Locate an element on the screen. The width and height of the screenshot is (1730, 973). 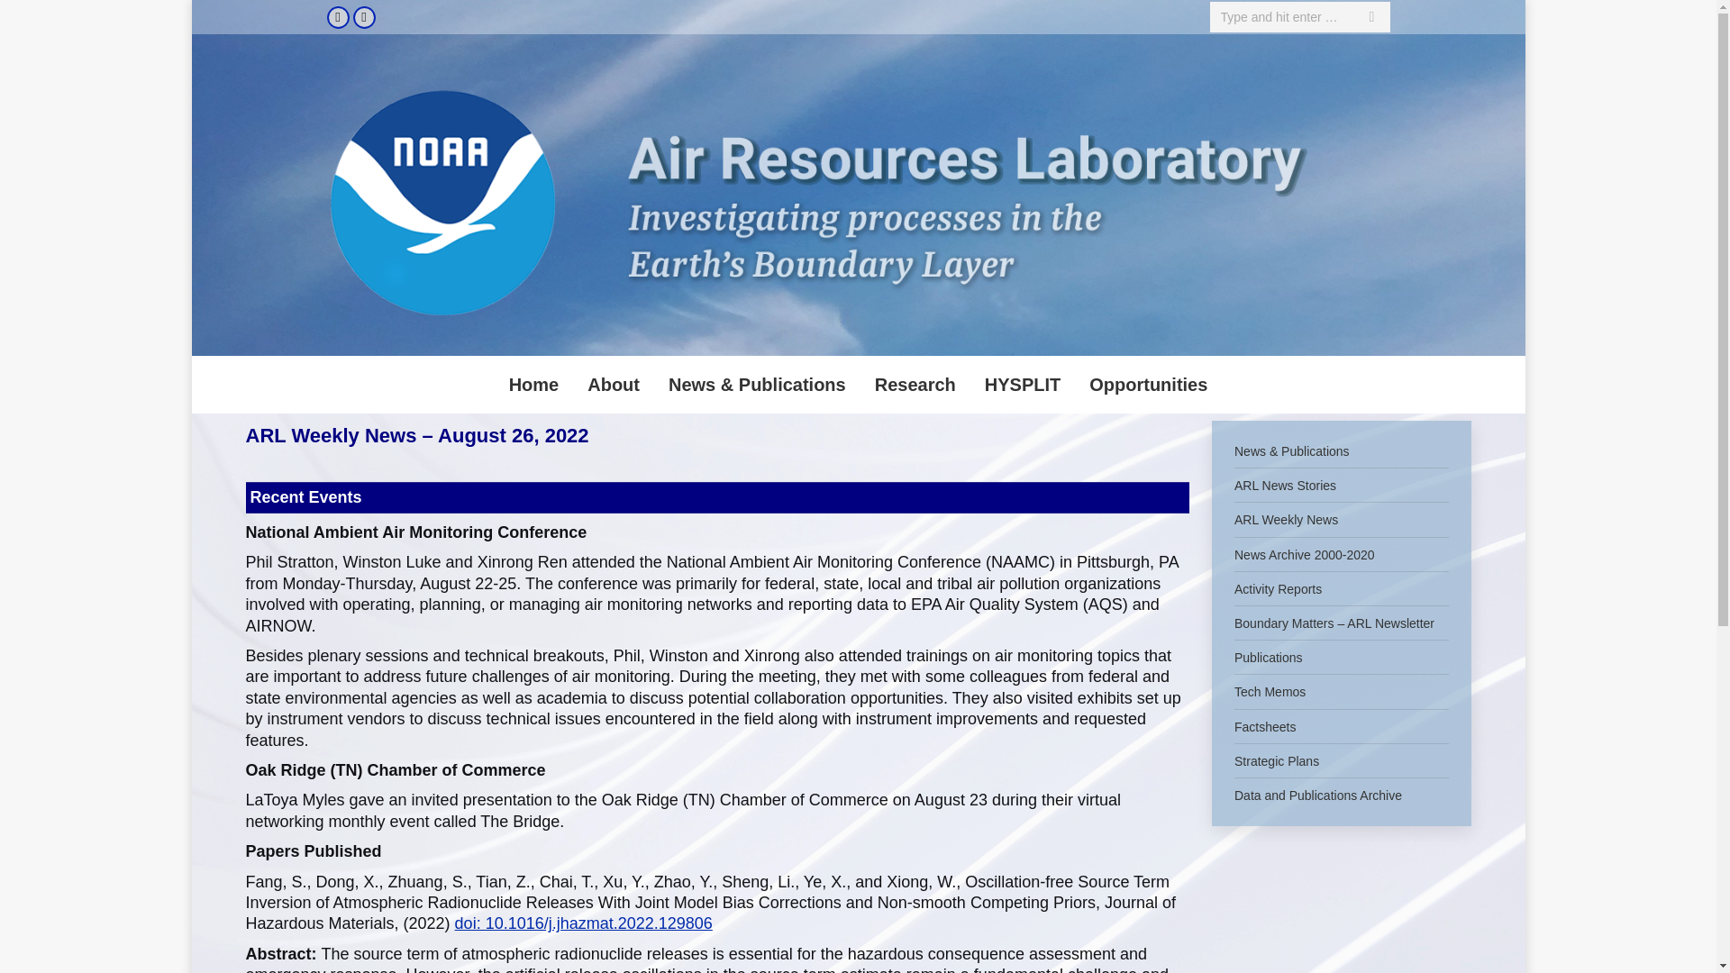
About is located at coordinates (613, 385).